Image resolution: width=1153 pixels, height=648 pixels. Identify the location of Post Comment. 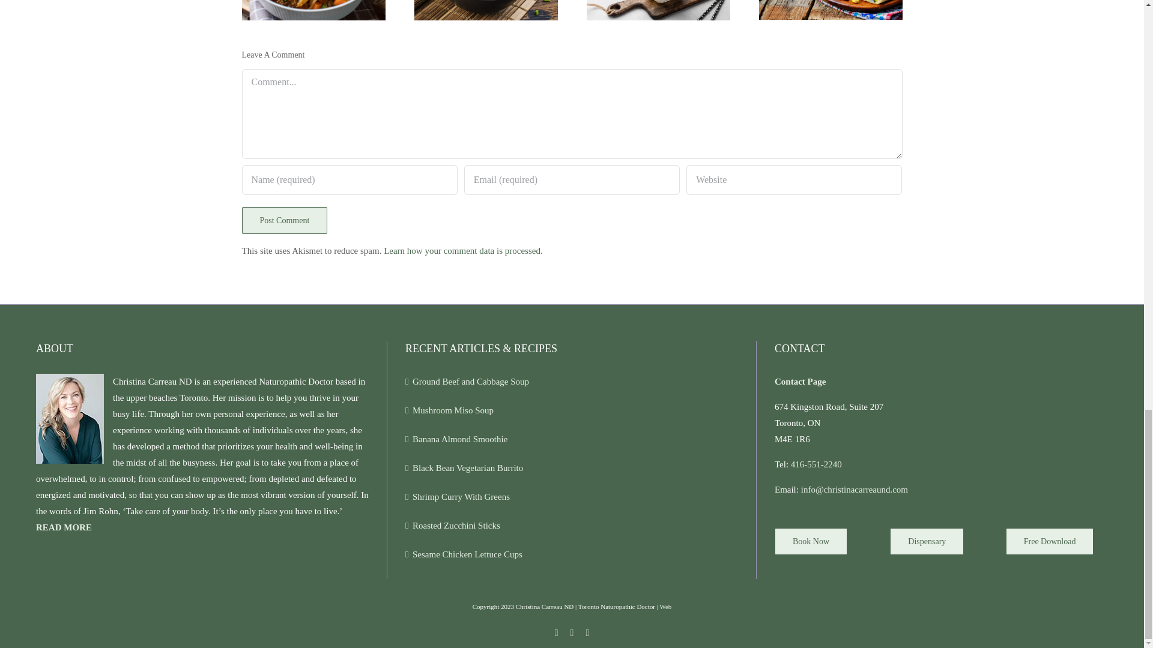
(284, 220).